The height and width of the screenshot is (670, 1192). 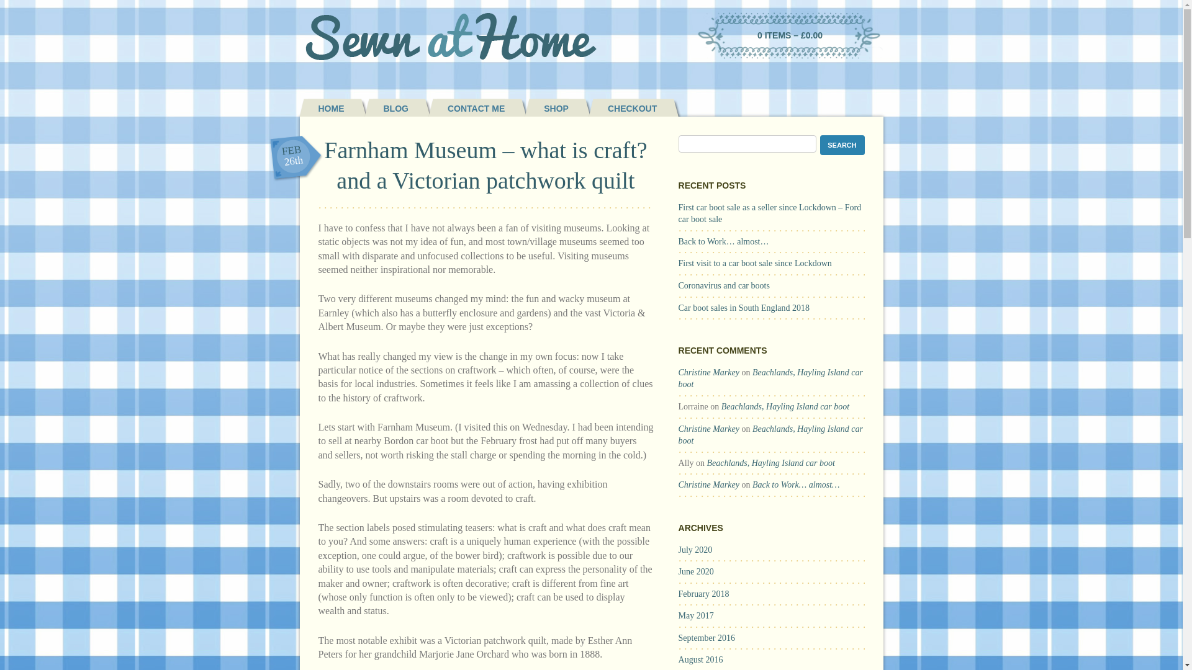 What do you see at coordinates (785, 407) in the screenshot?
I see `Beachlands, Hayling Island car boot` at bounding box center [785, 407].